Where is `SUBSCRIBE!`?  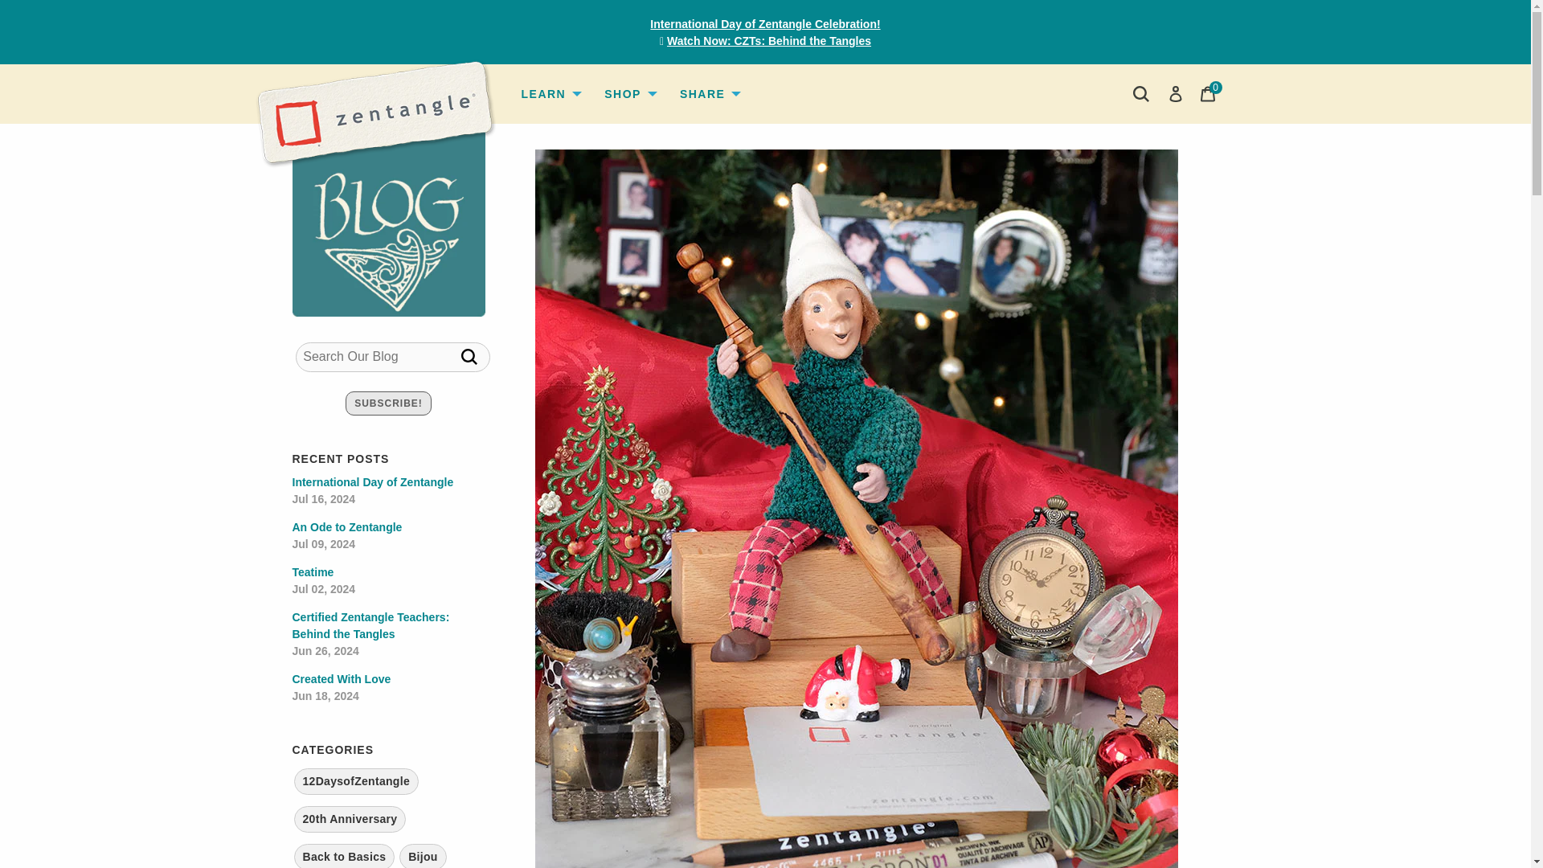 SUBSCRIBE! is located at coordinates (389, 403).